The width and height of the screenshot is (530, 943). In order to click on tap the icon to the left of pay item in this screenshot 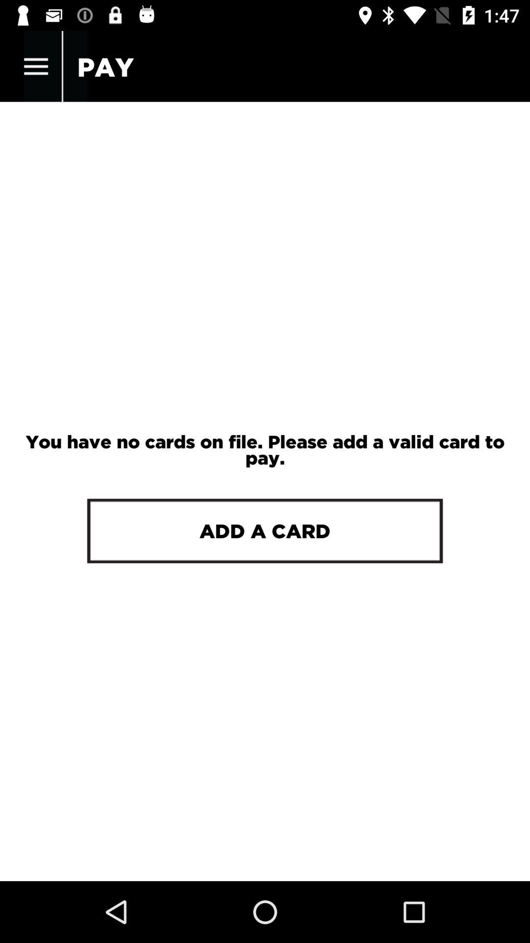, I will do `click(36, 67)`.